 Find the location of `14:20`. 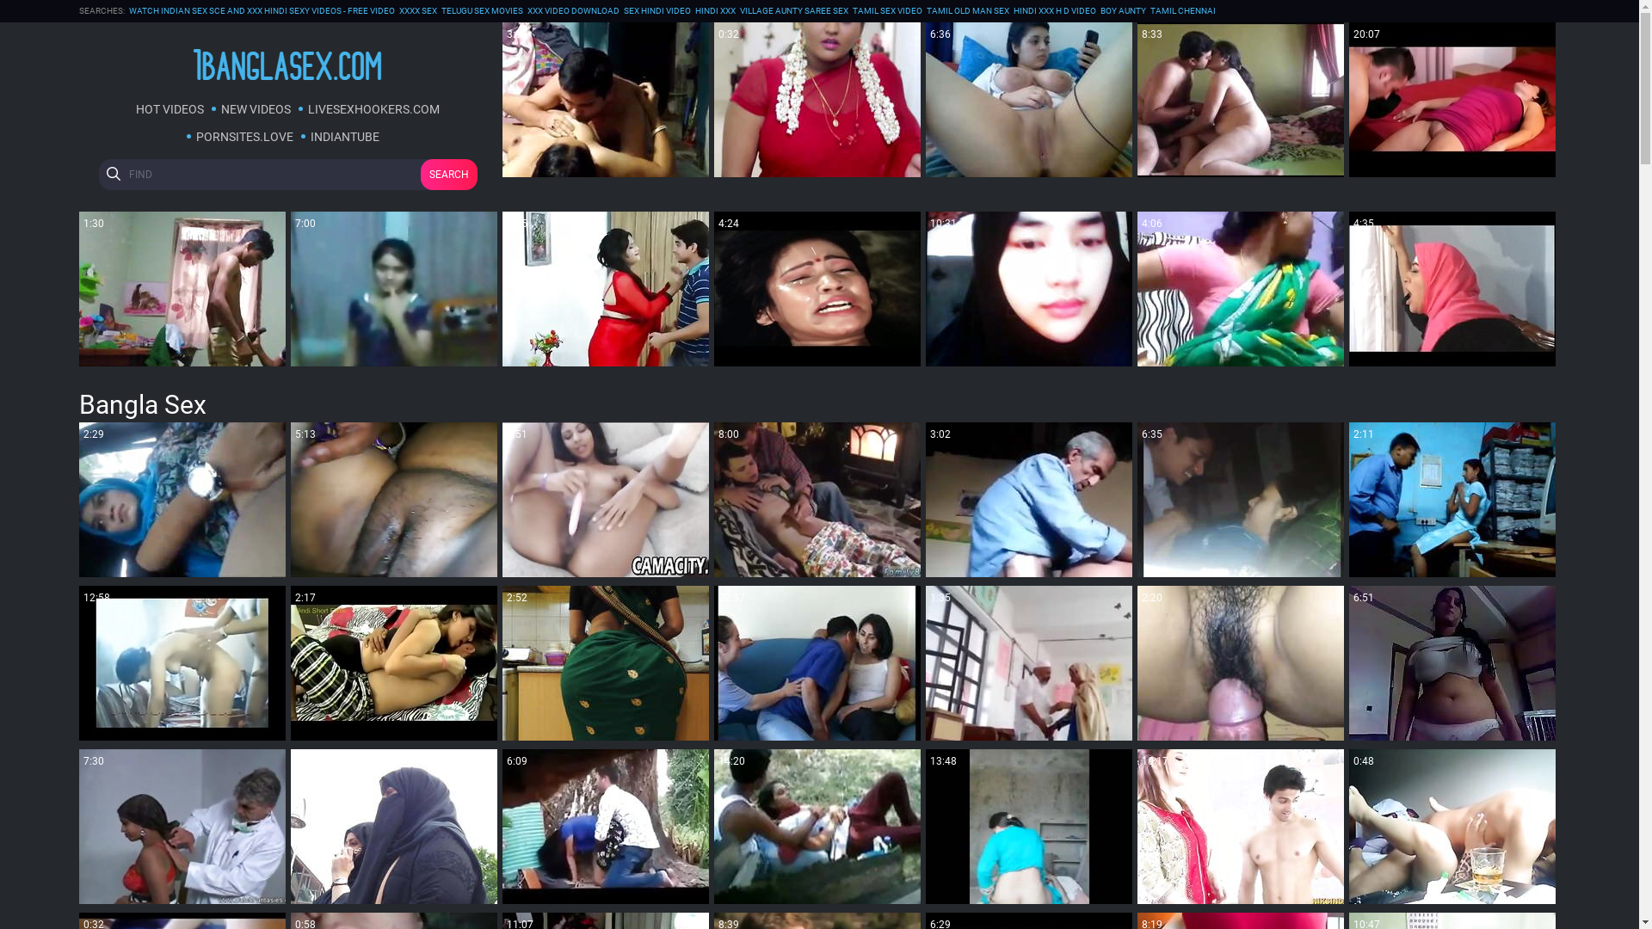

14:20 is located at coordinates (817, 827).